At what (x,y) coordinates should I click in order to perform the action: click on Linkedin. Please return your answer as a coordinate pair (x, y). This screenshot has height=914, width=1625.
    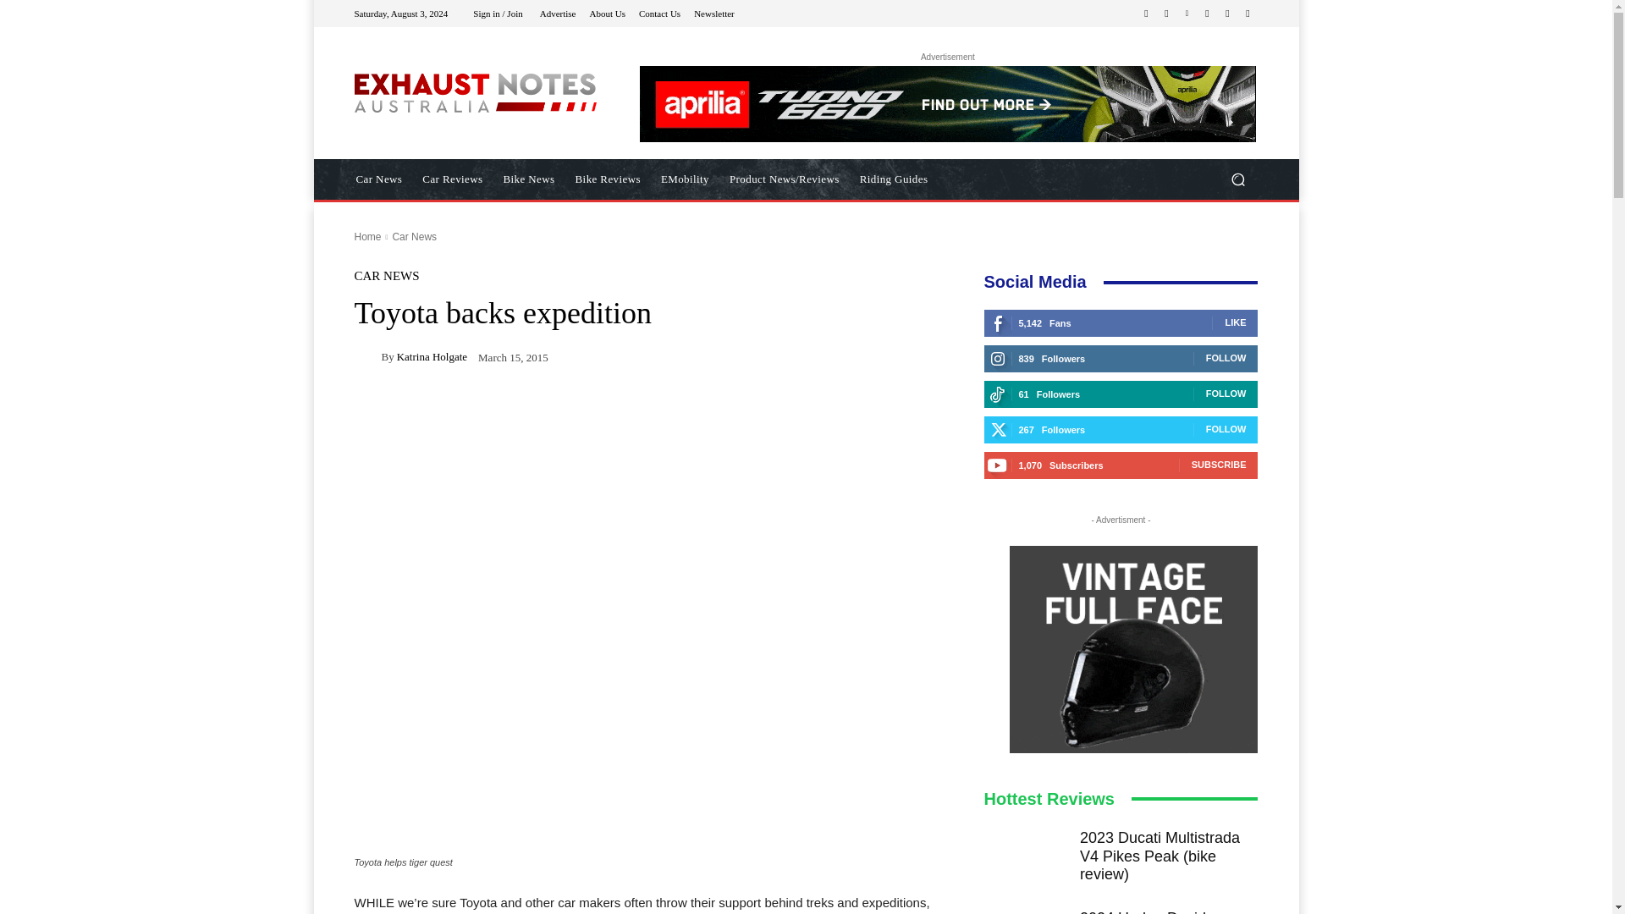
    Looking at the image, I should click on (1187, 14).